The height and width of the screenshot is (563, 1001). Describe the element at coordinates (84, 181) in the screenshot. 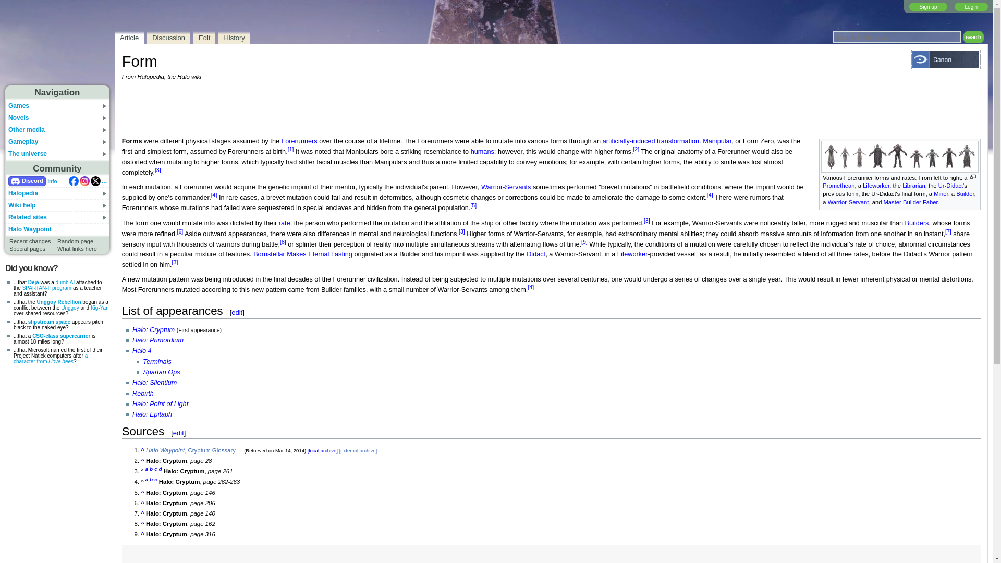

I see `Instagram` at that location.